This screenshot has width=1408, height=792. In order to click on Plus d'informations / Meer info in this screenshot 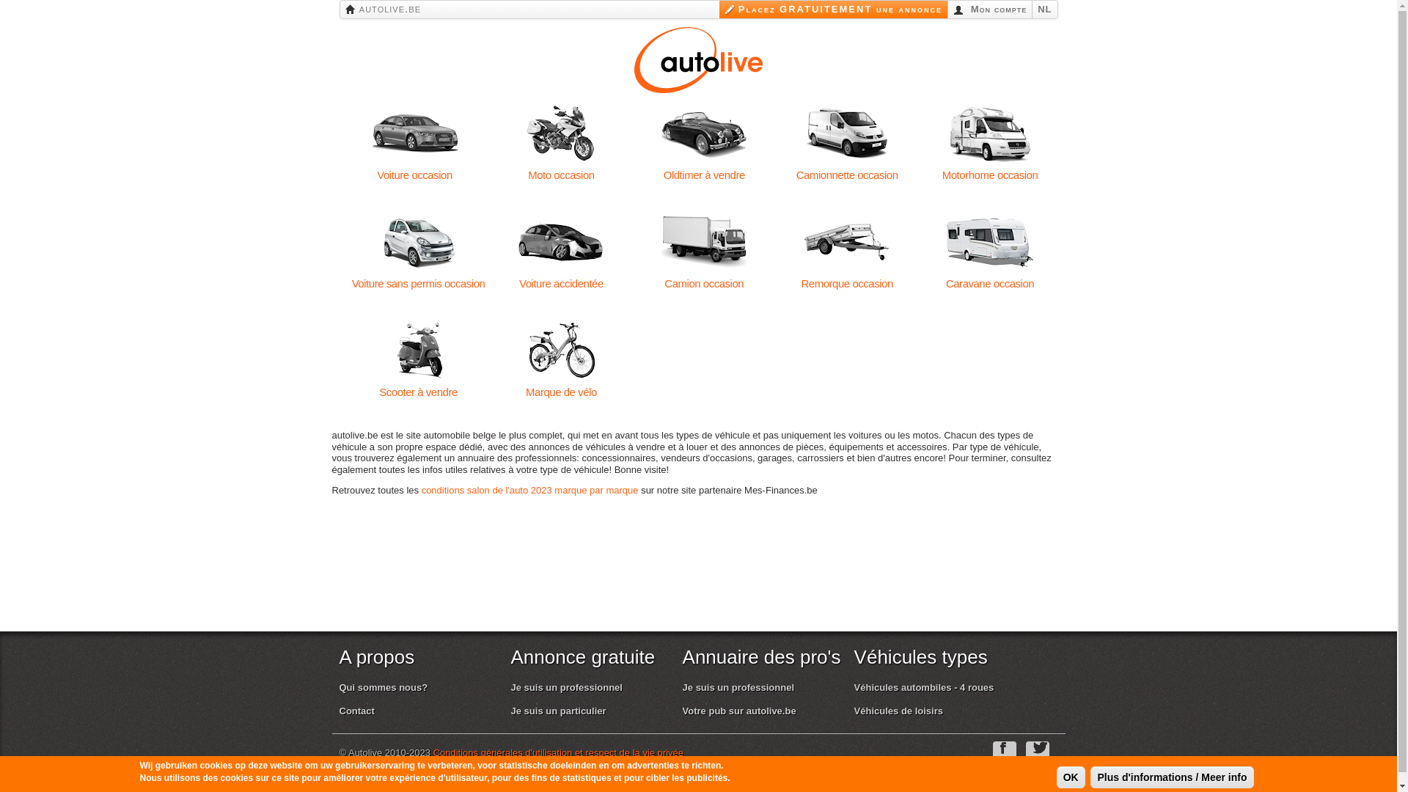, I will do `click(1172, 777)`.